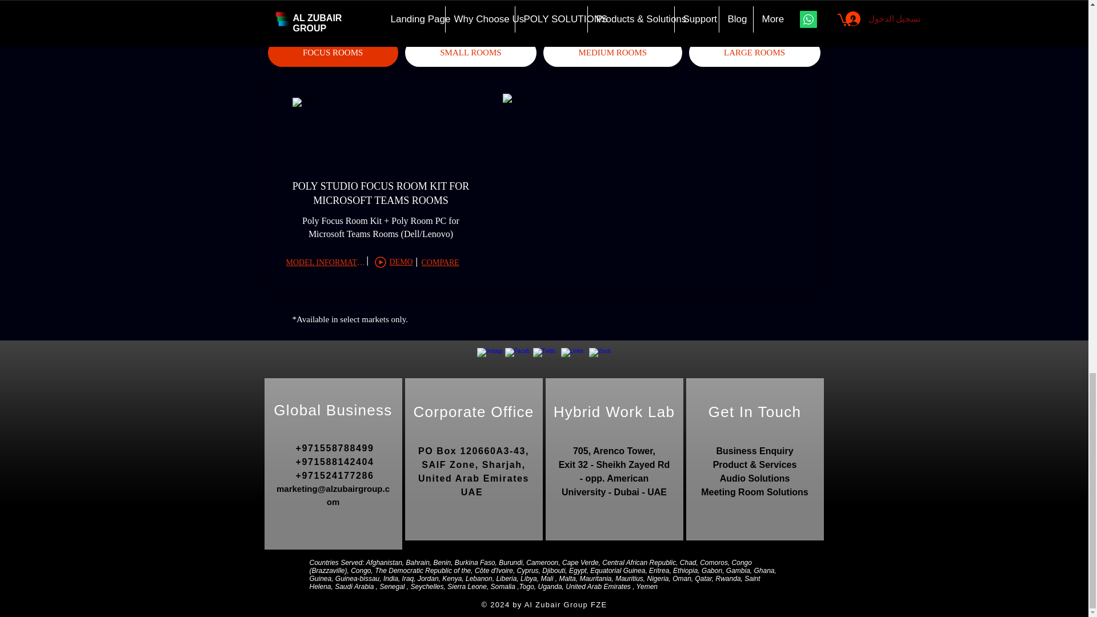 The height and width of the screenshot is (617, 1097). I want to click on Focus Rooms, so click(375, 6).